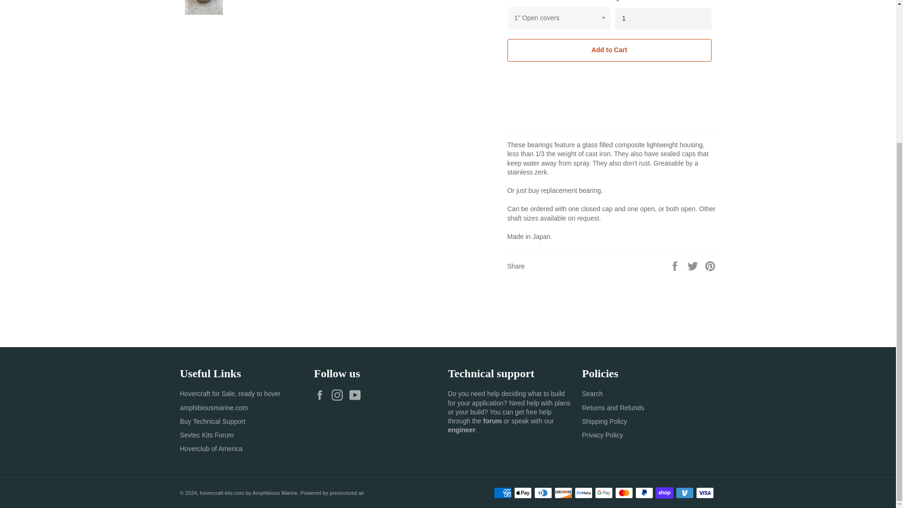  What do you see at coordinates (663, 18) in the screenshot?
I see `1` at bounding box center [663, 18].